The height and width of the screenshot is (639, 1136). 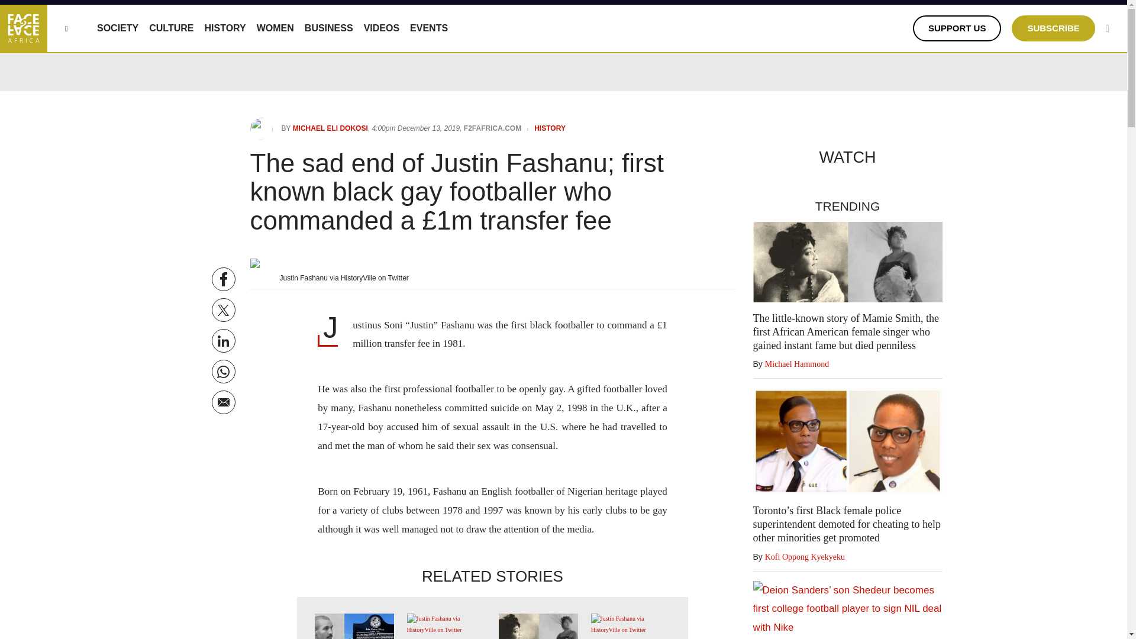 I want to click on CULTURE, so click(x=170, y=28).